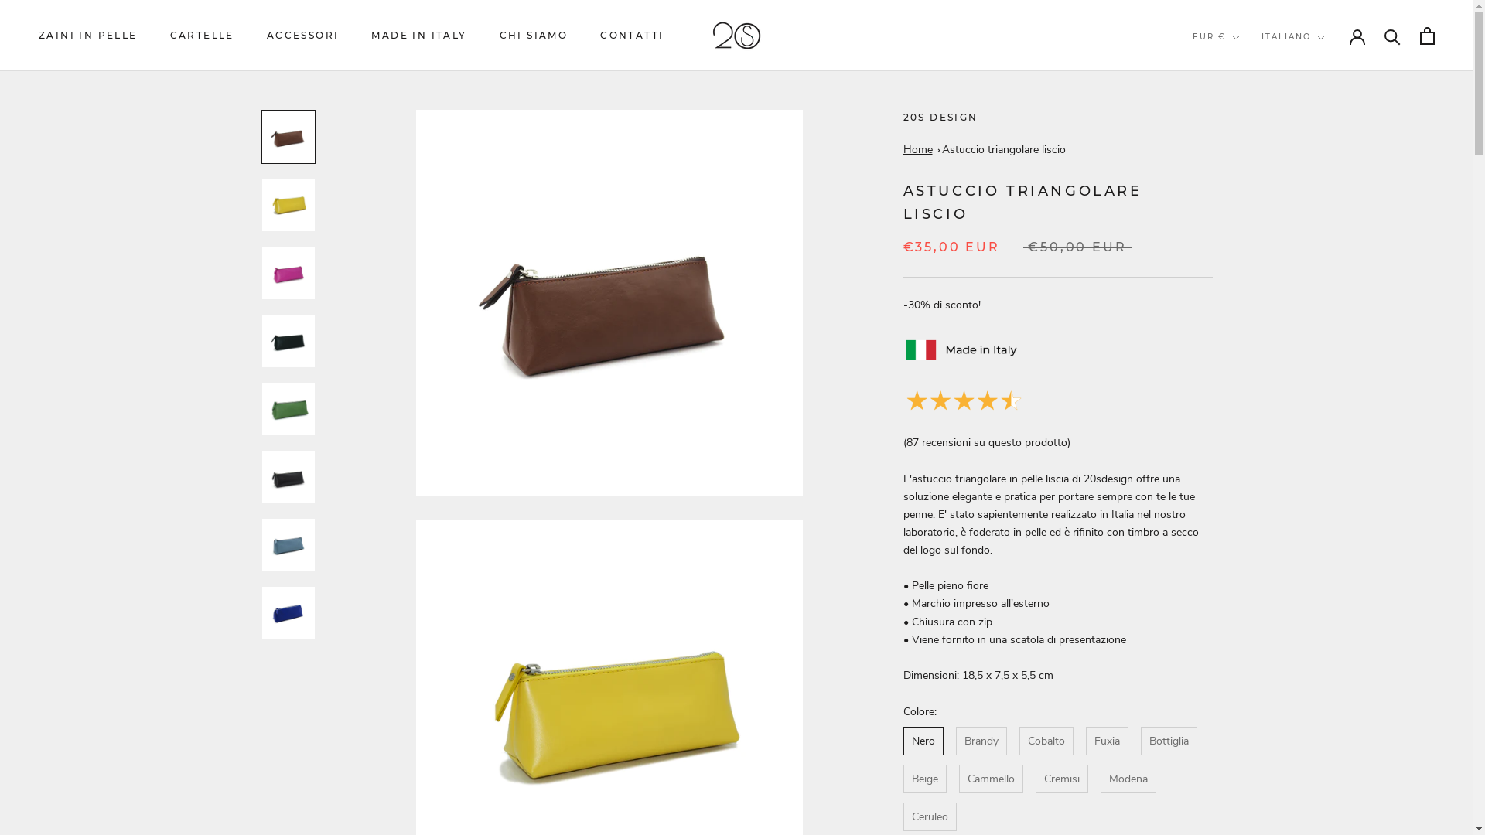  Describe the element at coordinates (1242, 275) in the screenshot. I see `BDT` at that location.